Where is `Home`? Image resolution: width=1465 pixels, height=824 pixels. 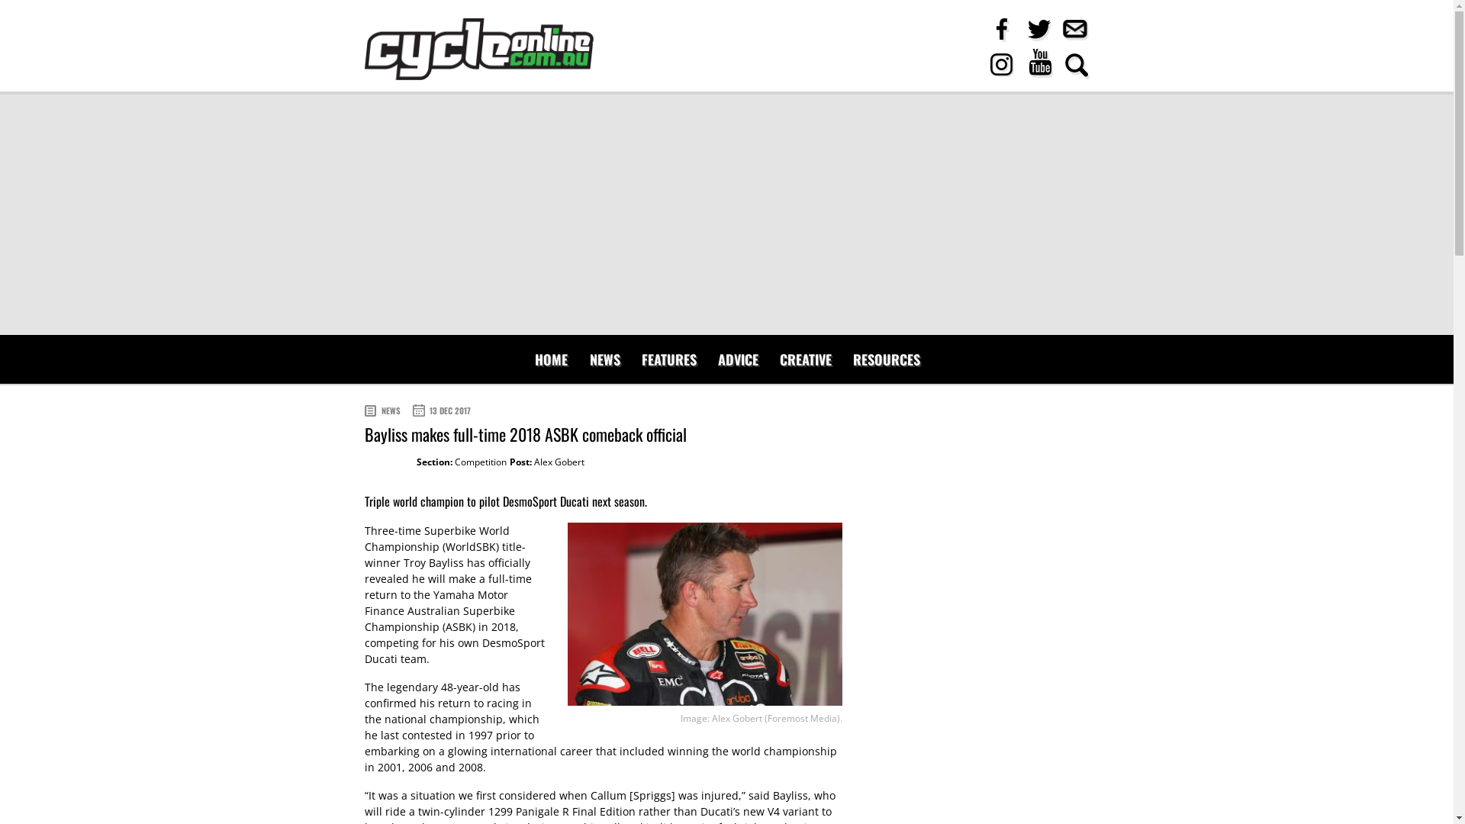 Home is located at coordinates (479, 49).